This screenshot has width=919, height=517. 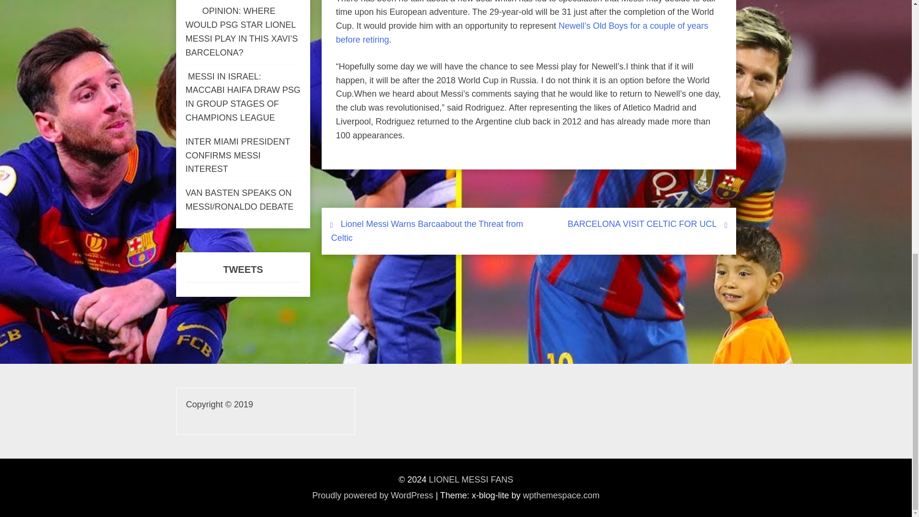 I want to click on Lionel Messi Warns Barcaabout the Threat from Celtic, so click(x=427, y=231).